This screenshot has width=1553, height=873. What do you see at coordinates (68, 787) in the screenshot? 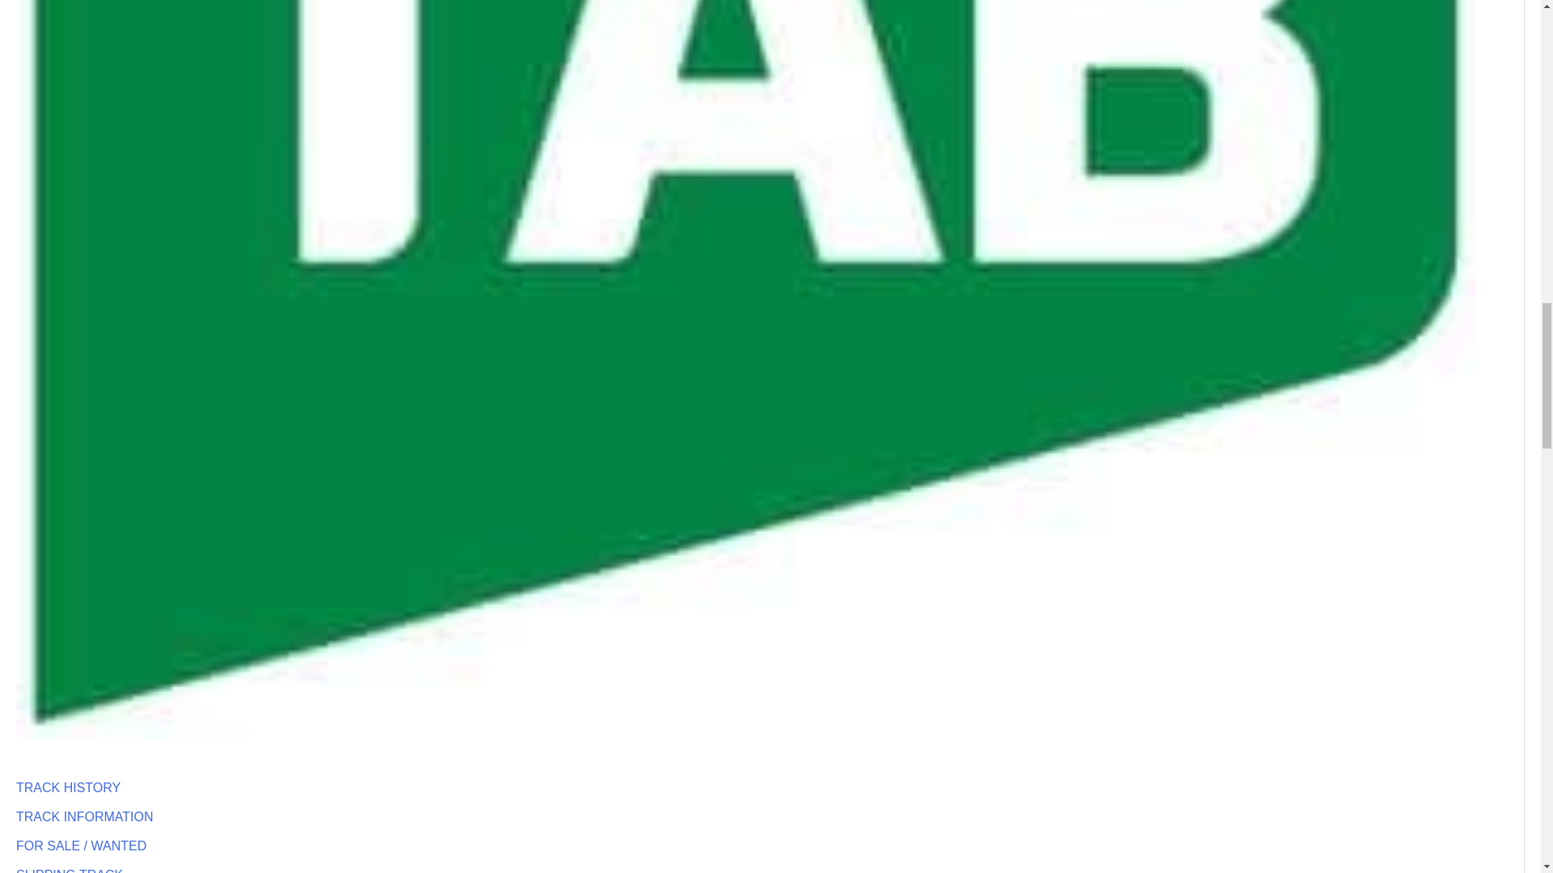
I see `TRACK HISTORY` at bounding box center [68, 787].